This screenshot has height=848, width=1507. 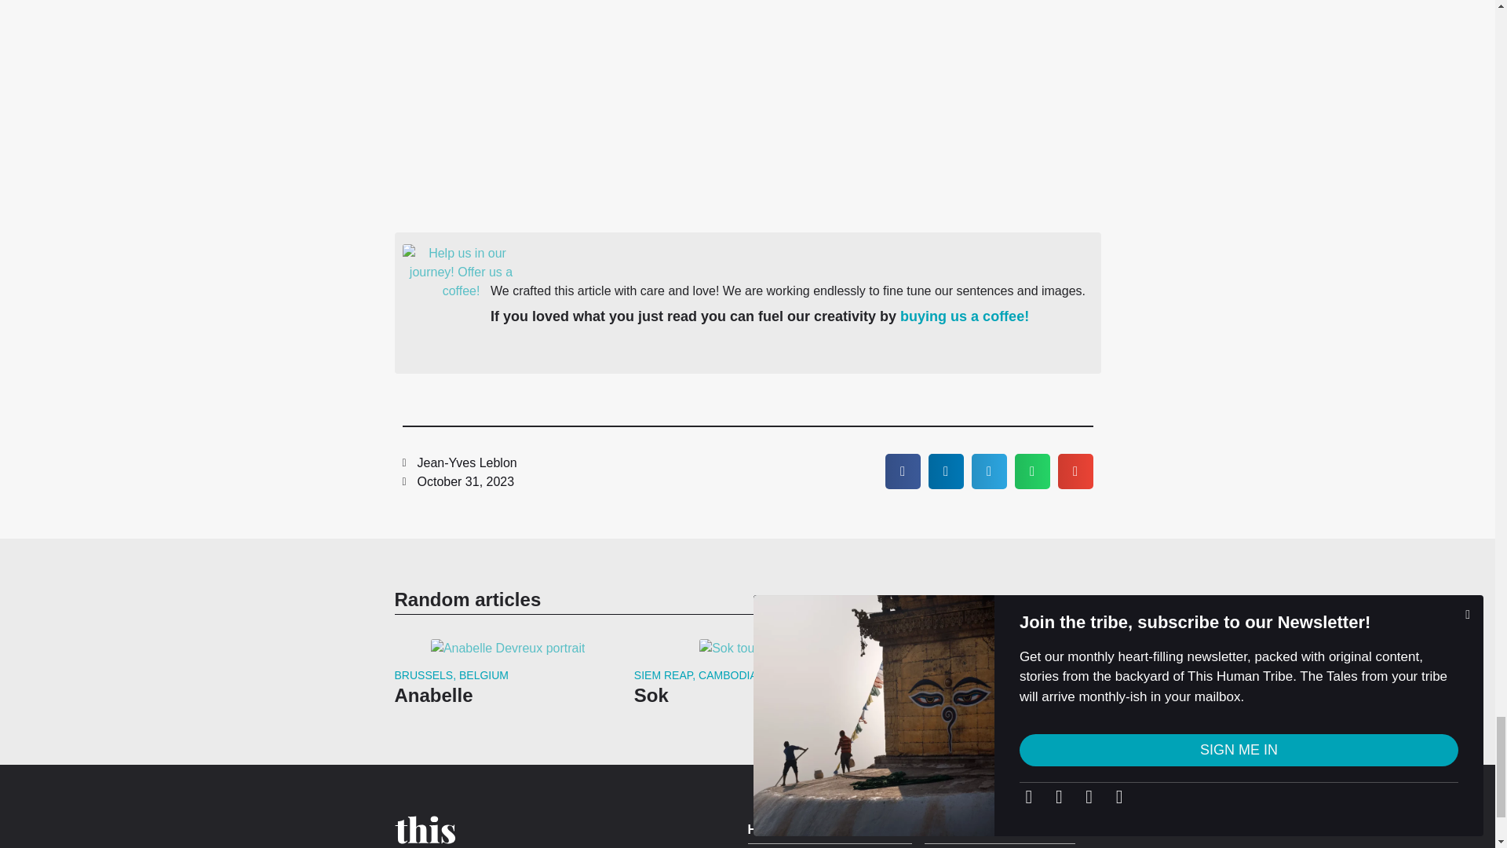 I want to click on THT-Article-KohRongs, so click(x=987, y=656).